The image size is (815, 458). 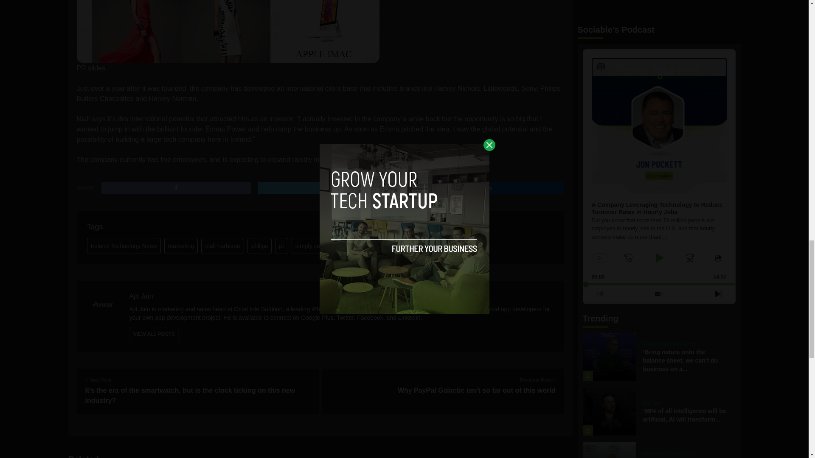 What do you see at coordinates (123, 246) in the screenshot?
I see `Ireland Technology News` at bounding box center [123, 246].